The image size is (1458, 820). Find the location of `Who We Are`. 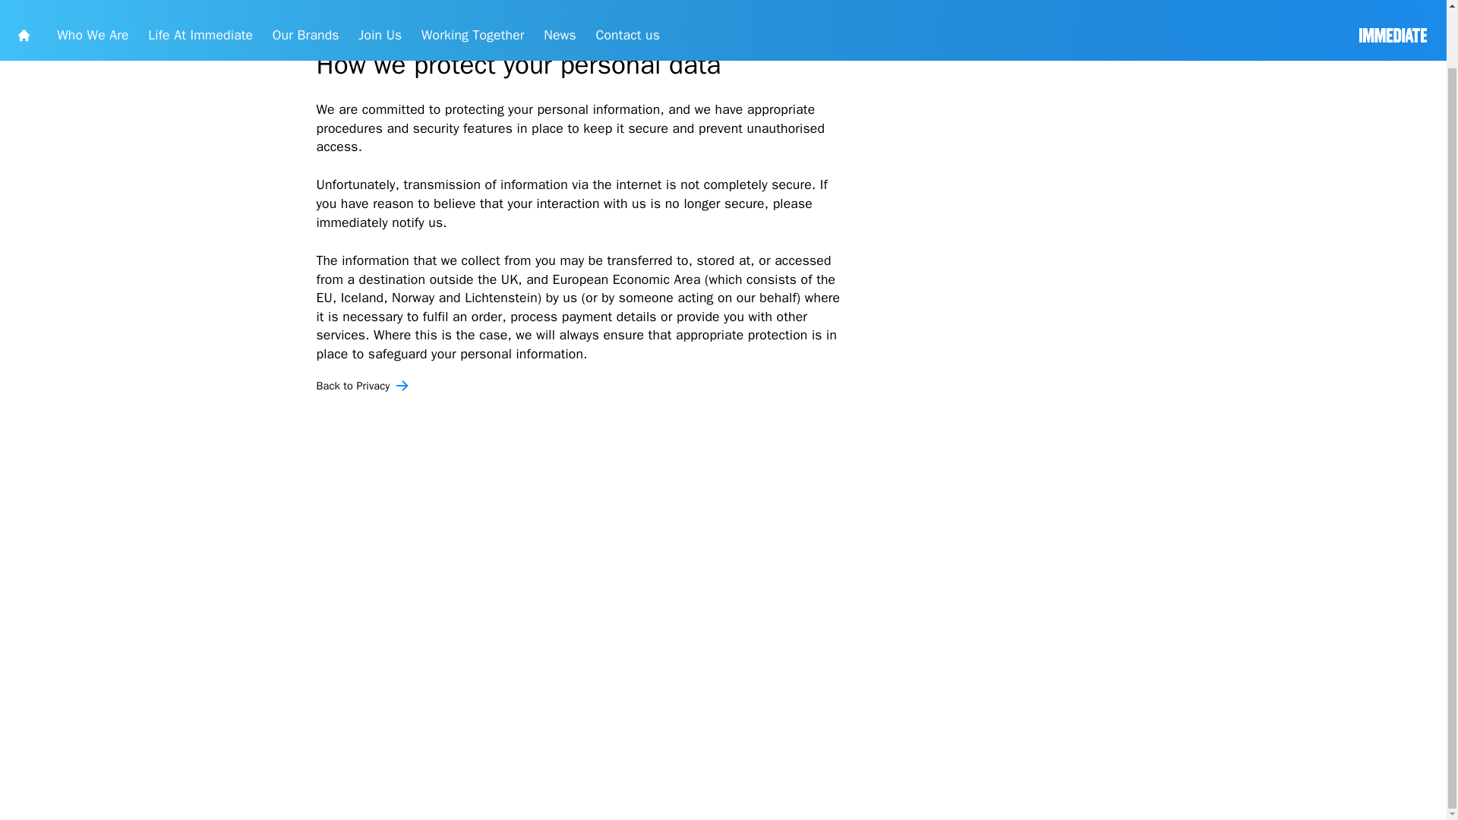

Who We Are is located at coordinates (116, 6).